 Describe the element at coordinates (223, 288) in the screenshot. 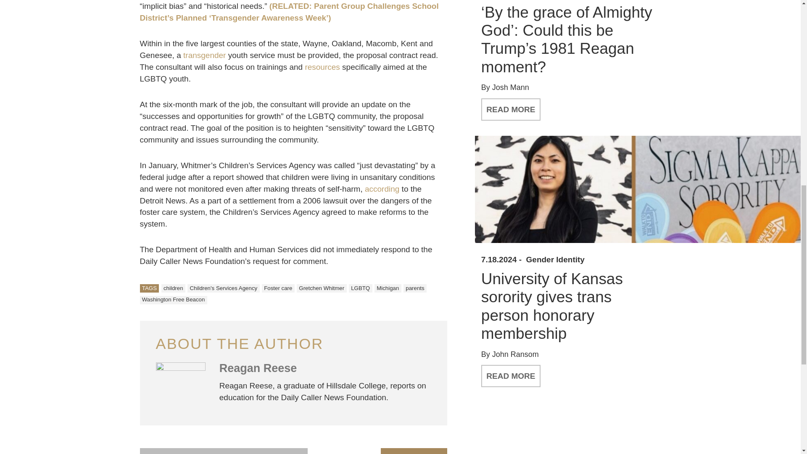

I see `Children's Services Agency` at that location.